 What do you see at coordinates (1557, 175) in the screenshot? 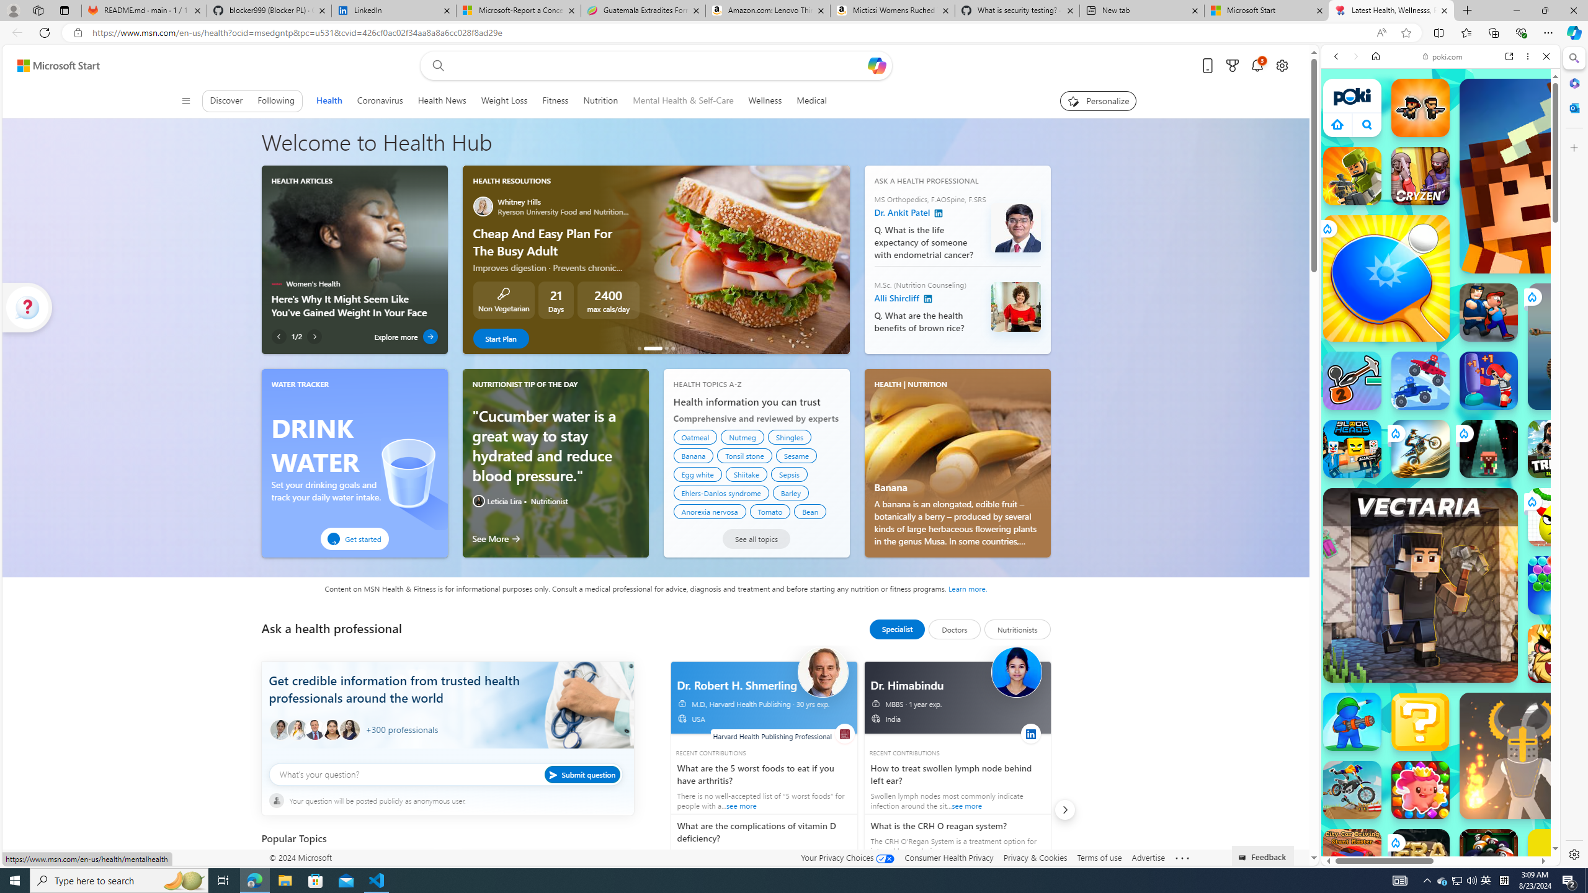
I see `Lurkers.io` at bounding box center [1557, 175].